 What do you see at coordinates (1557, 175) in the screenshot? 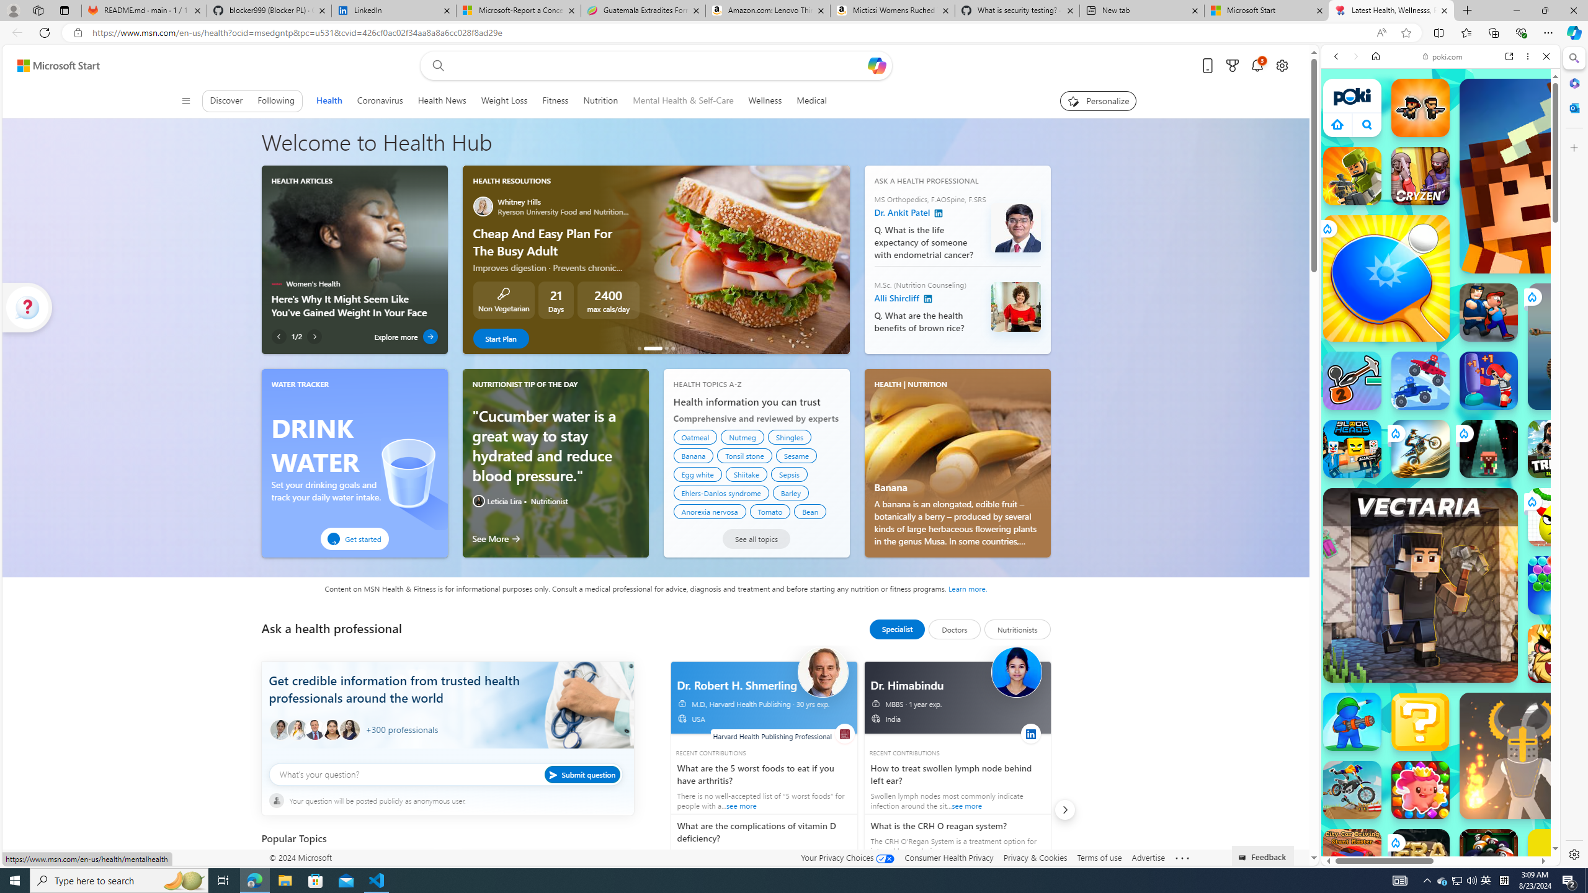
I see `Lurkers.io` at bounding box center [1557, 175].